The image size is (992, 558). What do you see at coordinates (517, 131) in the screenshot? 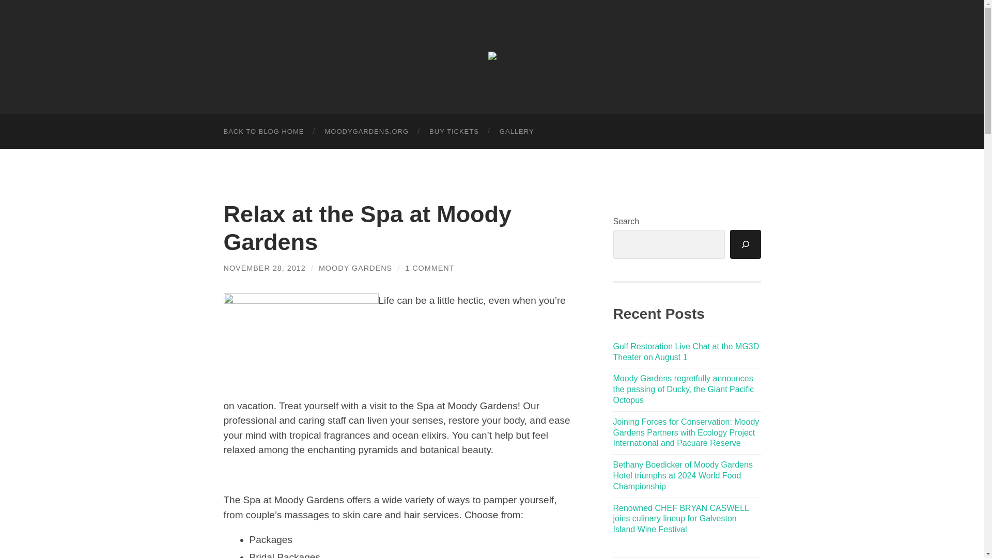
I see `GALLERY` at bounding box center [517, 131].